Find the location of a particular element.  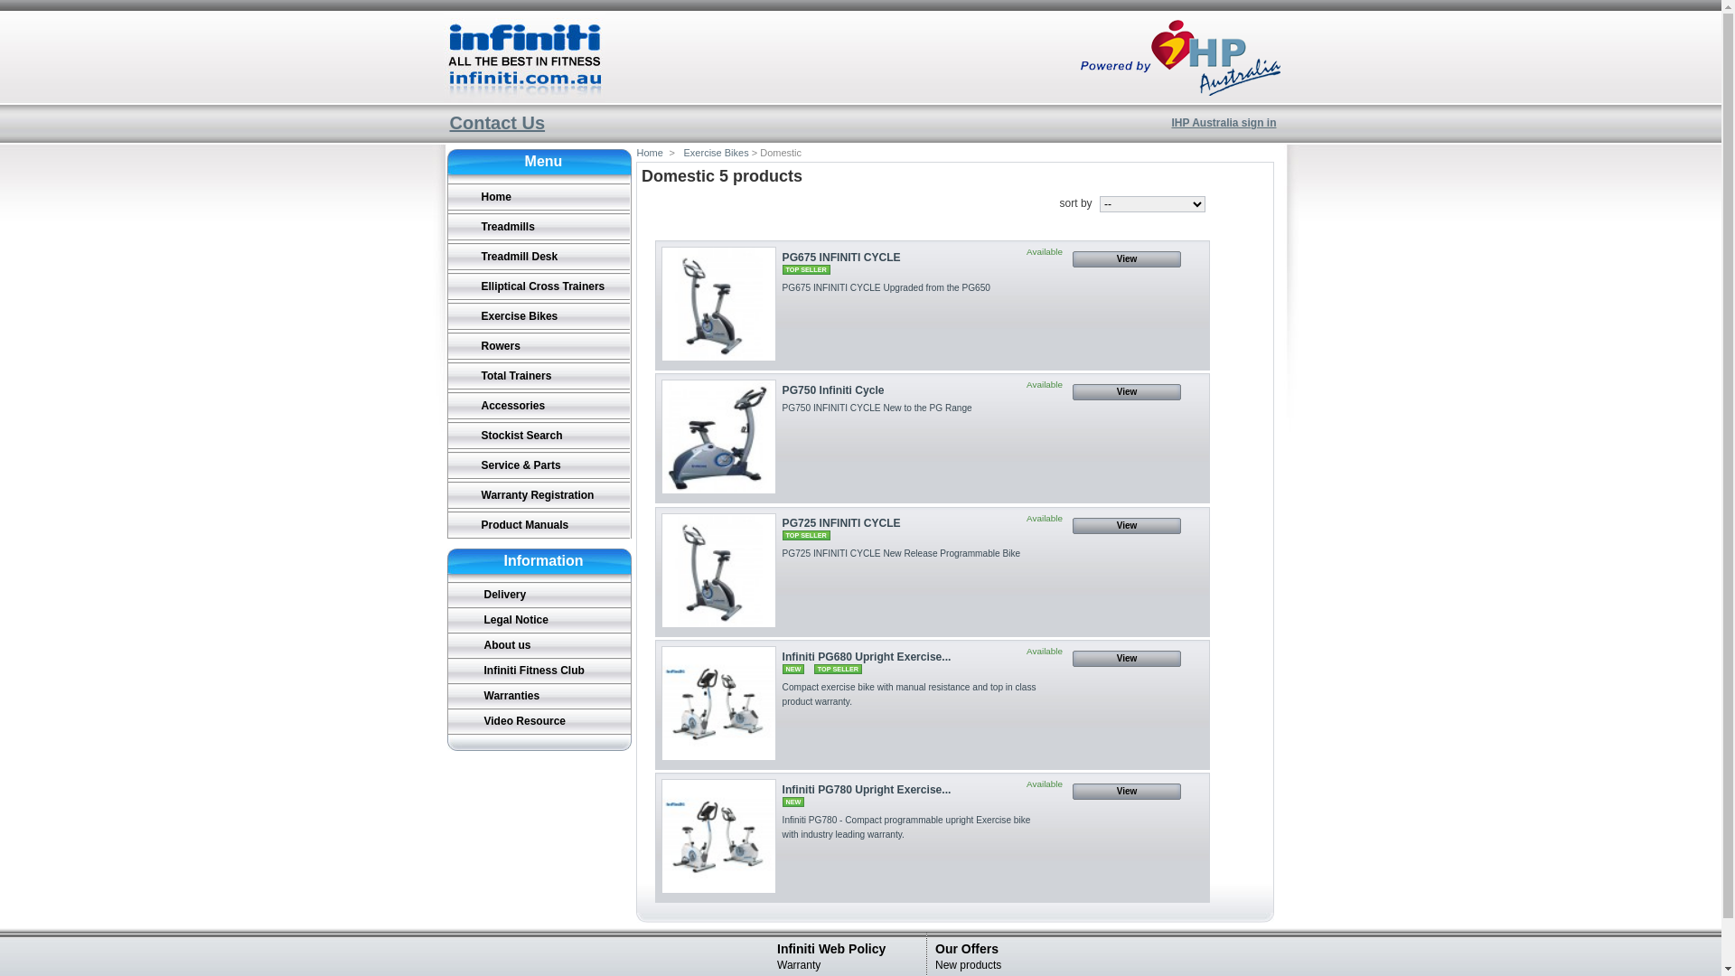

Exercise Bikes is located at coordinates (714, 153).